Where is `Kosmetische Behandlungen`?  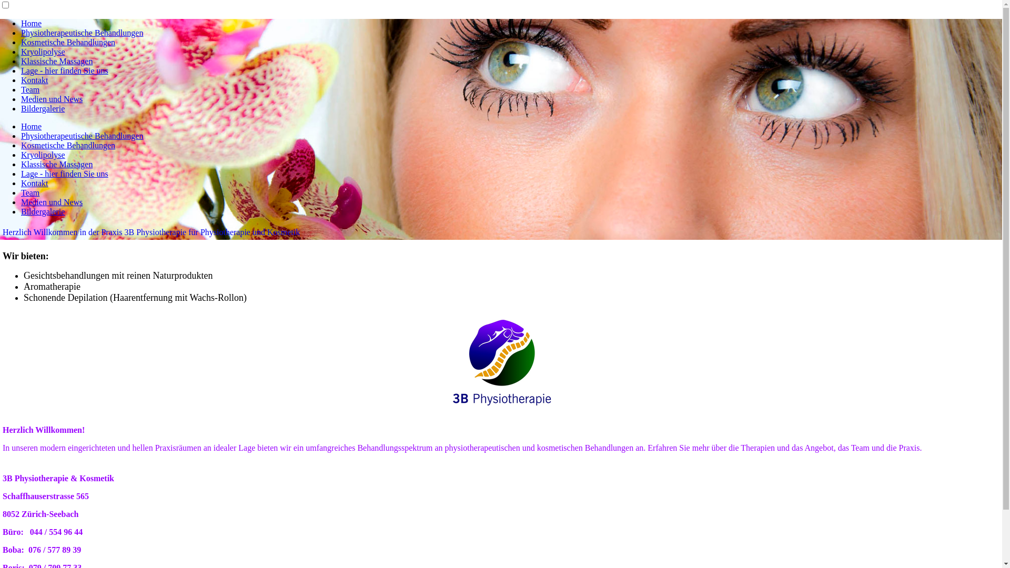
Kosmetische Behandlungen is located at coordinates (68, 145).